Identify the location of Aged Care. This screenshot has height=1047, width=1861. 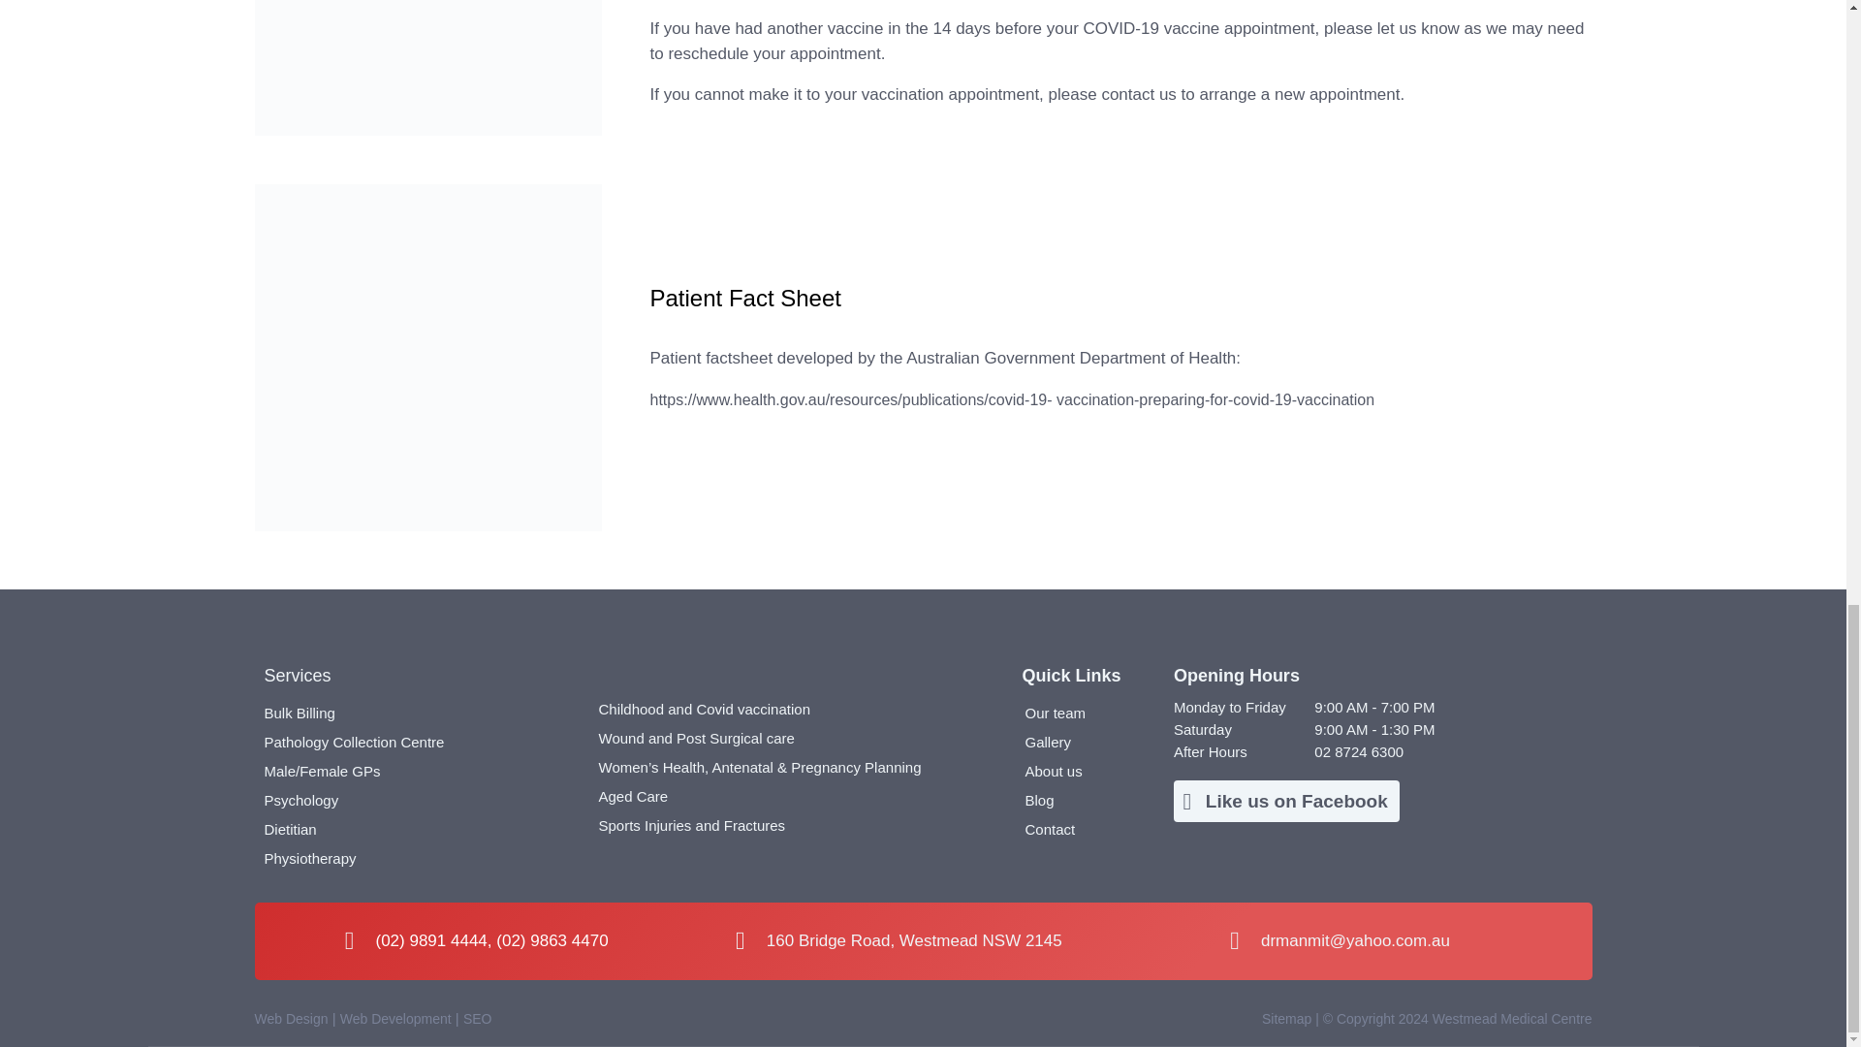
(789, 797).